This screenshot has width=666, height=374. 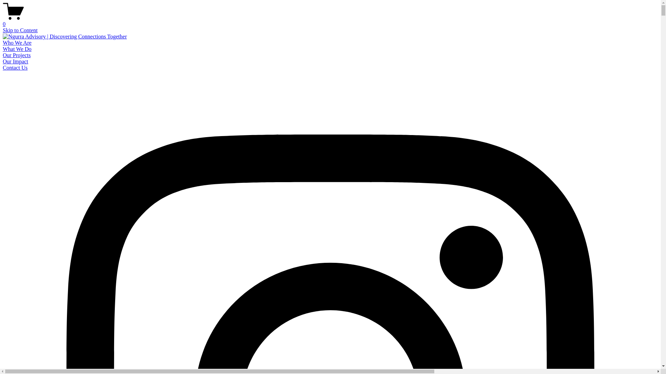 I want to click on Who We Are, so click(x=17, y=43).